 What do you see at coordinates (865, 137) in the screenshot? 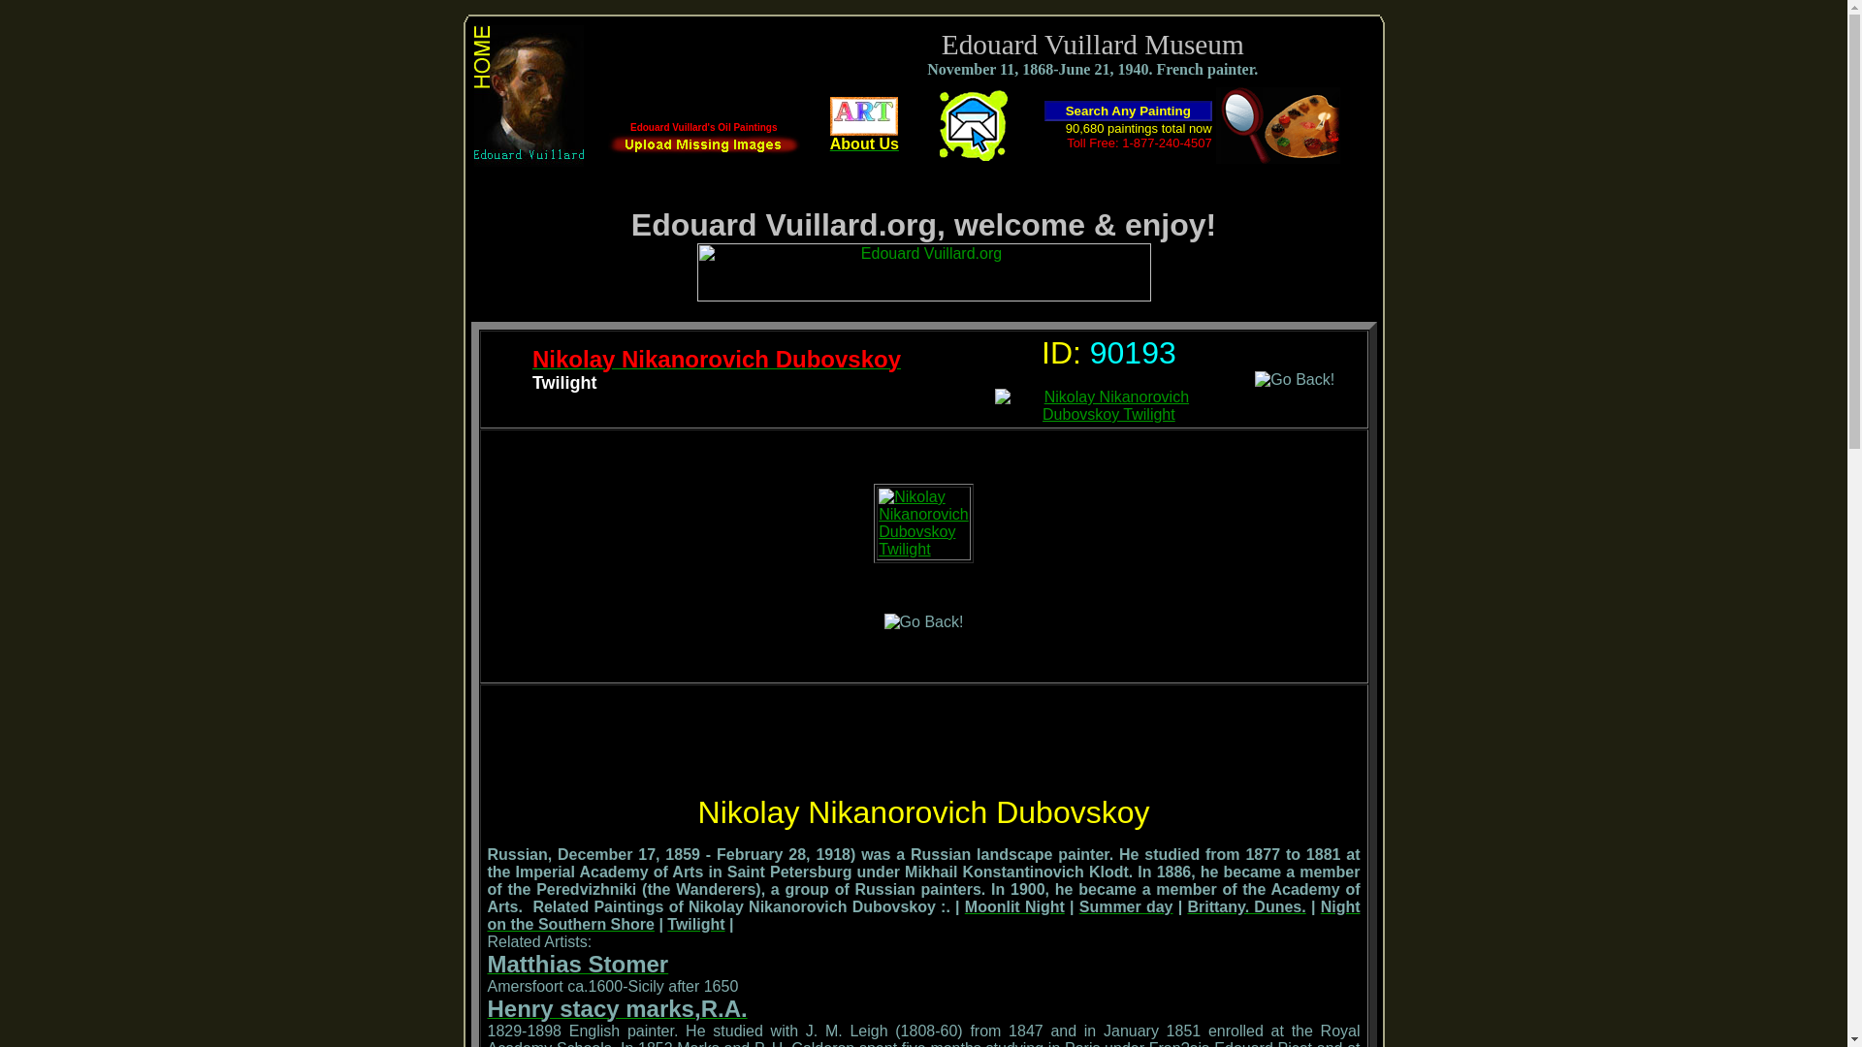
I see `About Us` at bounding box center [865, 137].